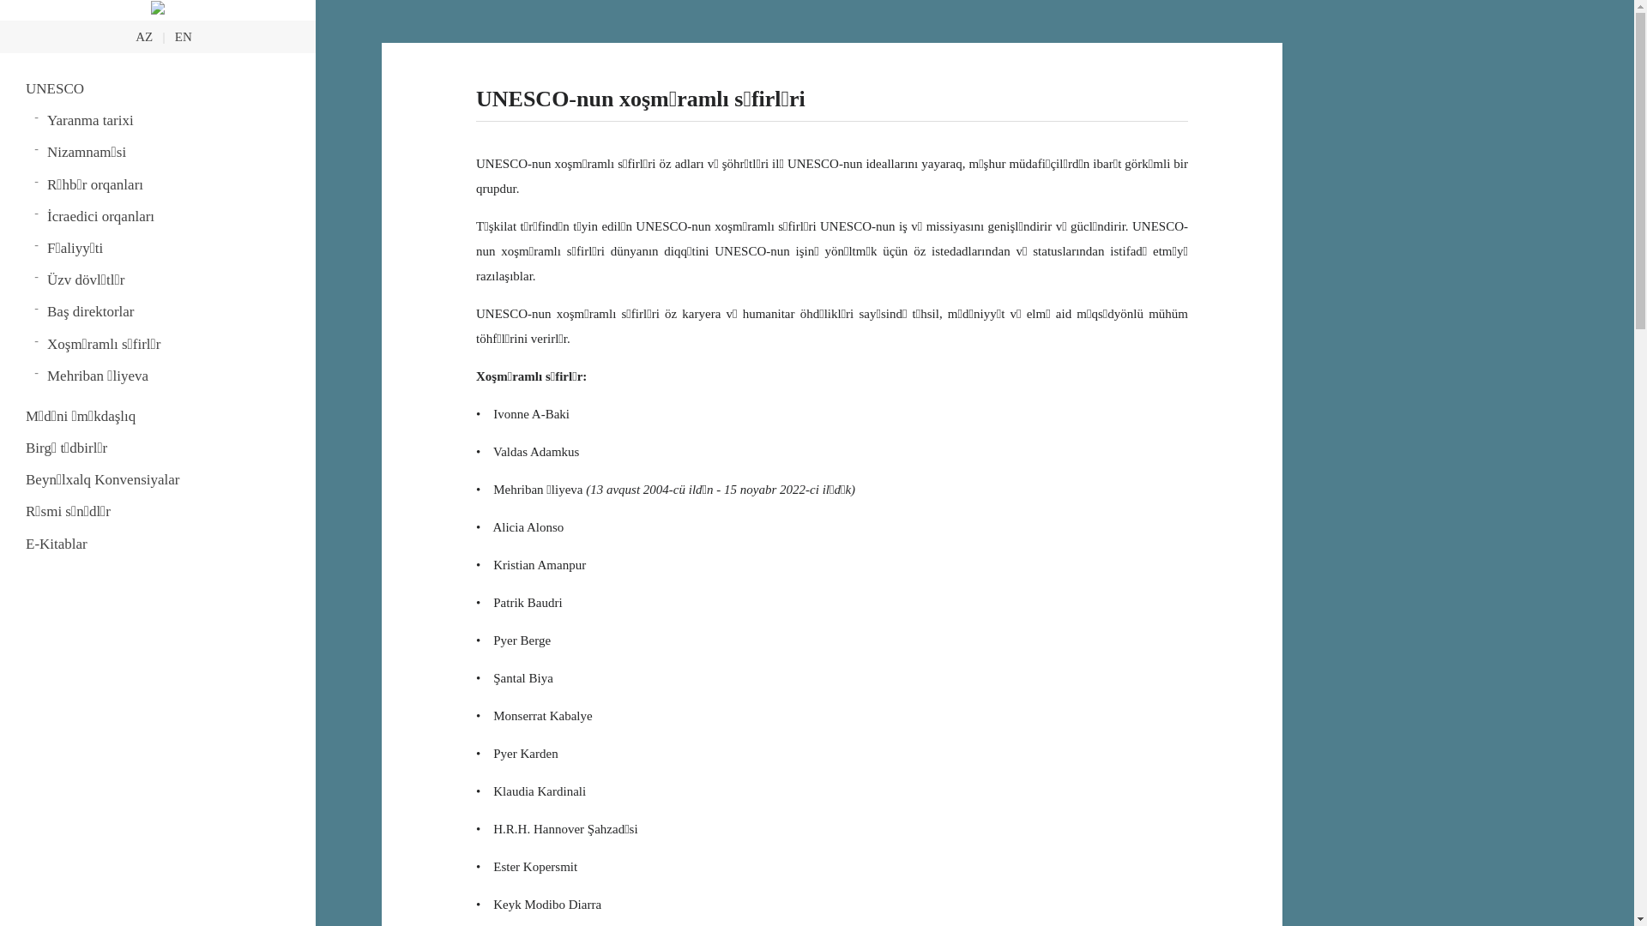  I want to click on UNESCO, so click(158, 89).